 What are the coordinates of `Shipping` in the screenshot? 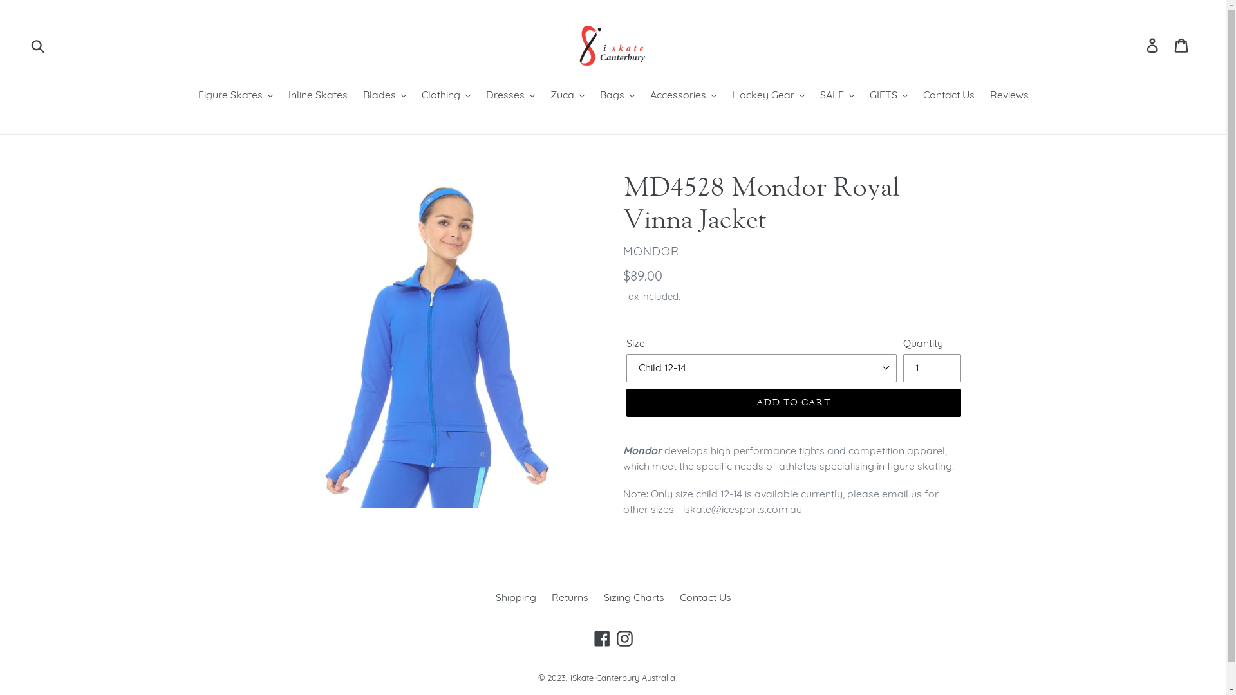 It's located at (516, 597).